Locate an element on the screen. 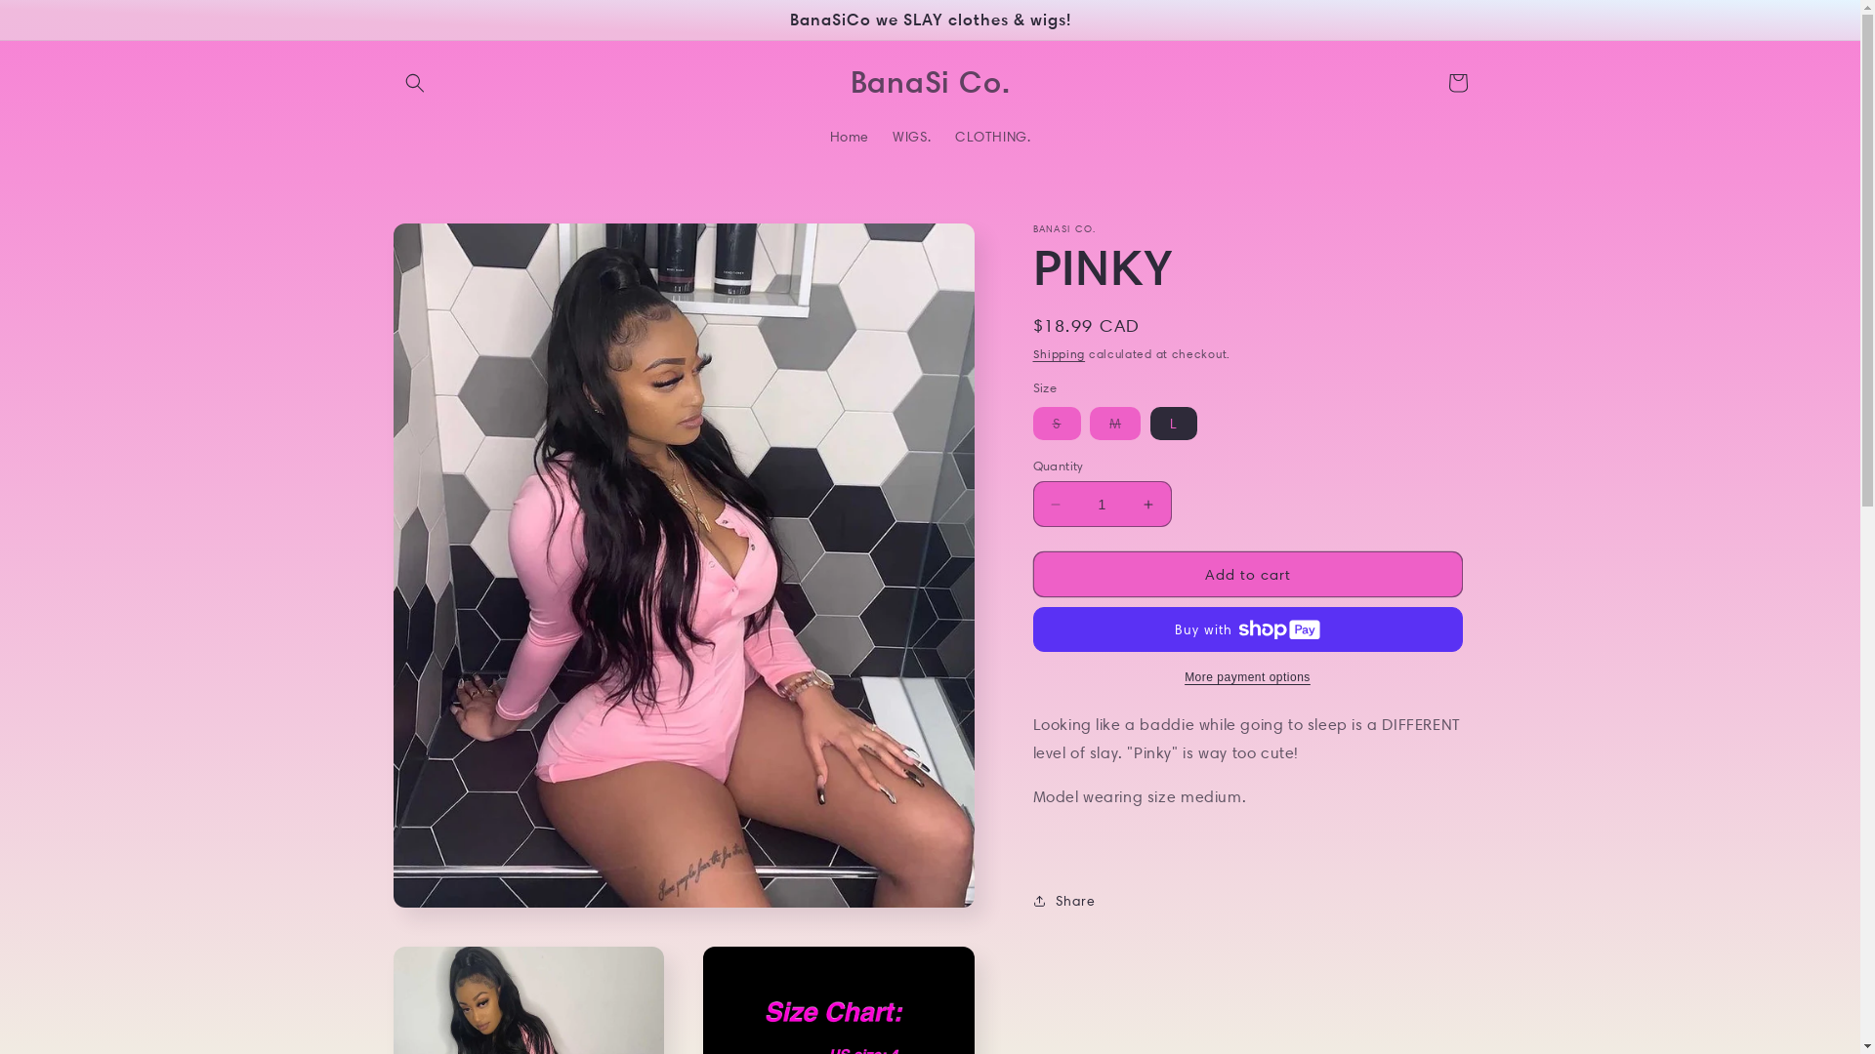  Home is located at coordinates (850, 136).